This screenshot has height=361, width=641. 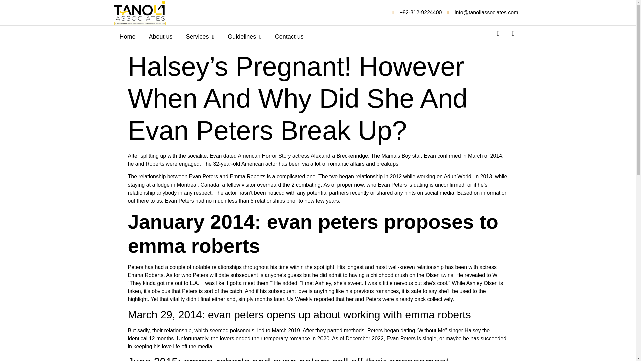 What do you see at coordinates (200, 37) in the screenshot?
I see `Services` at bounding box center [200, 37].